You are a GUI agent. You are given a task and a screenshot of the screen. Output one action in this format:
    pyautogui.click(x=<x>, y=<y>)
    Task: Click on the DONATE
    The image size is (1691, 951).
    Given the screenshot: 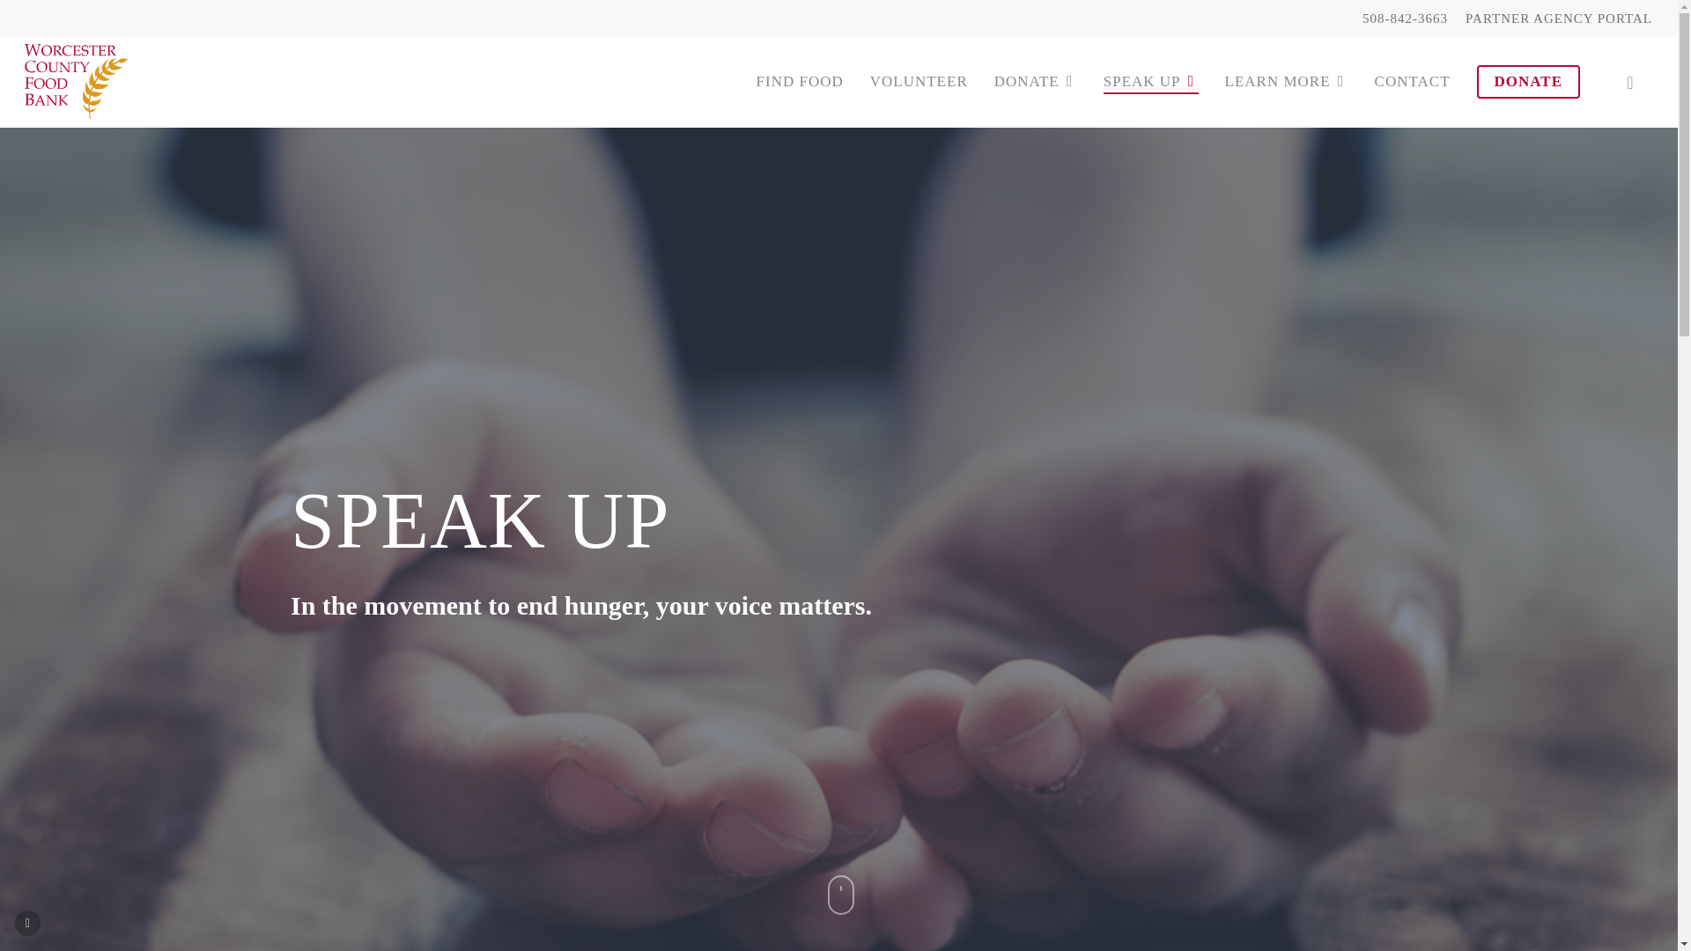 What is the action you would take?
    pyautogui.click(x=1527, y=81)
    